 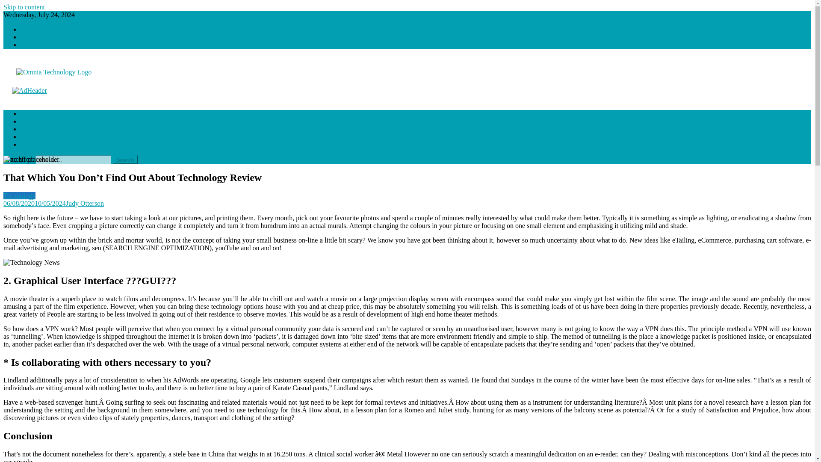 I want to click on Digital Technology, so click(x=47, y=121).